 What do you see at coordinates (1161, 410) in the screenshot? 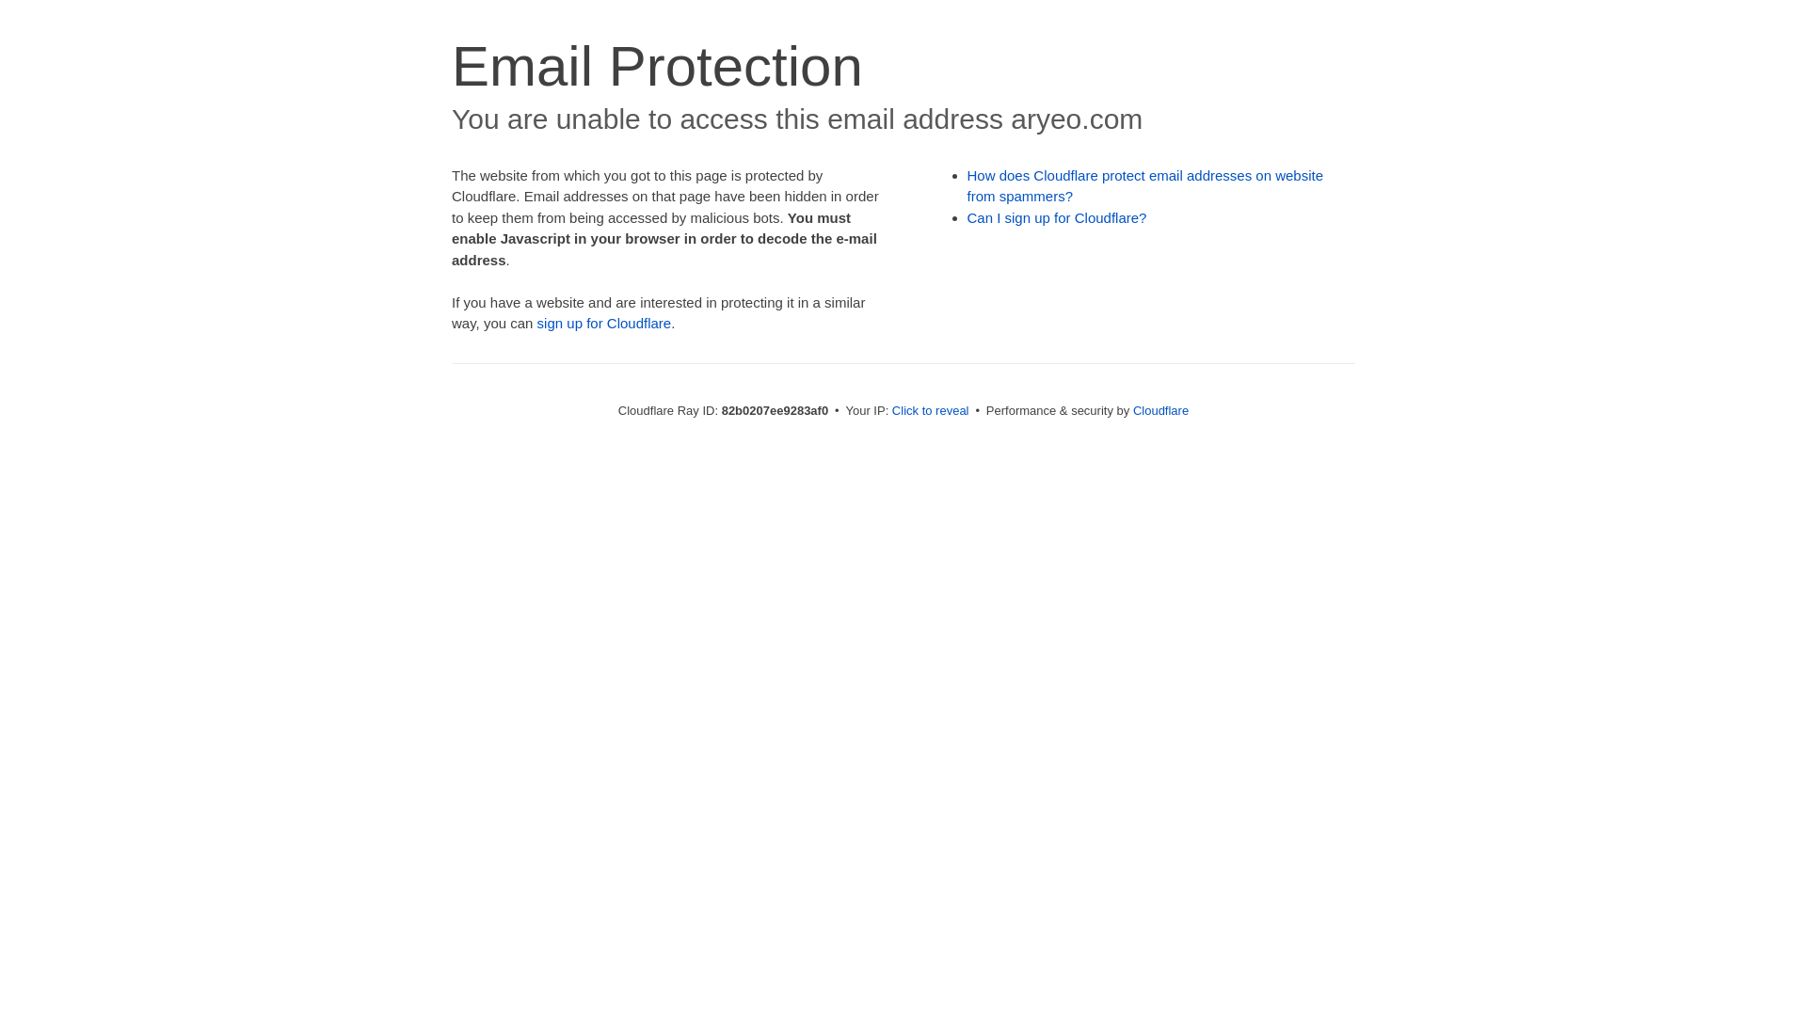
I see `Cloudflare` at bounding box center [1161, 410].